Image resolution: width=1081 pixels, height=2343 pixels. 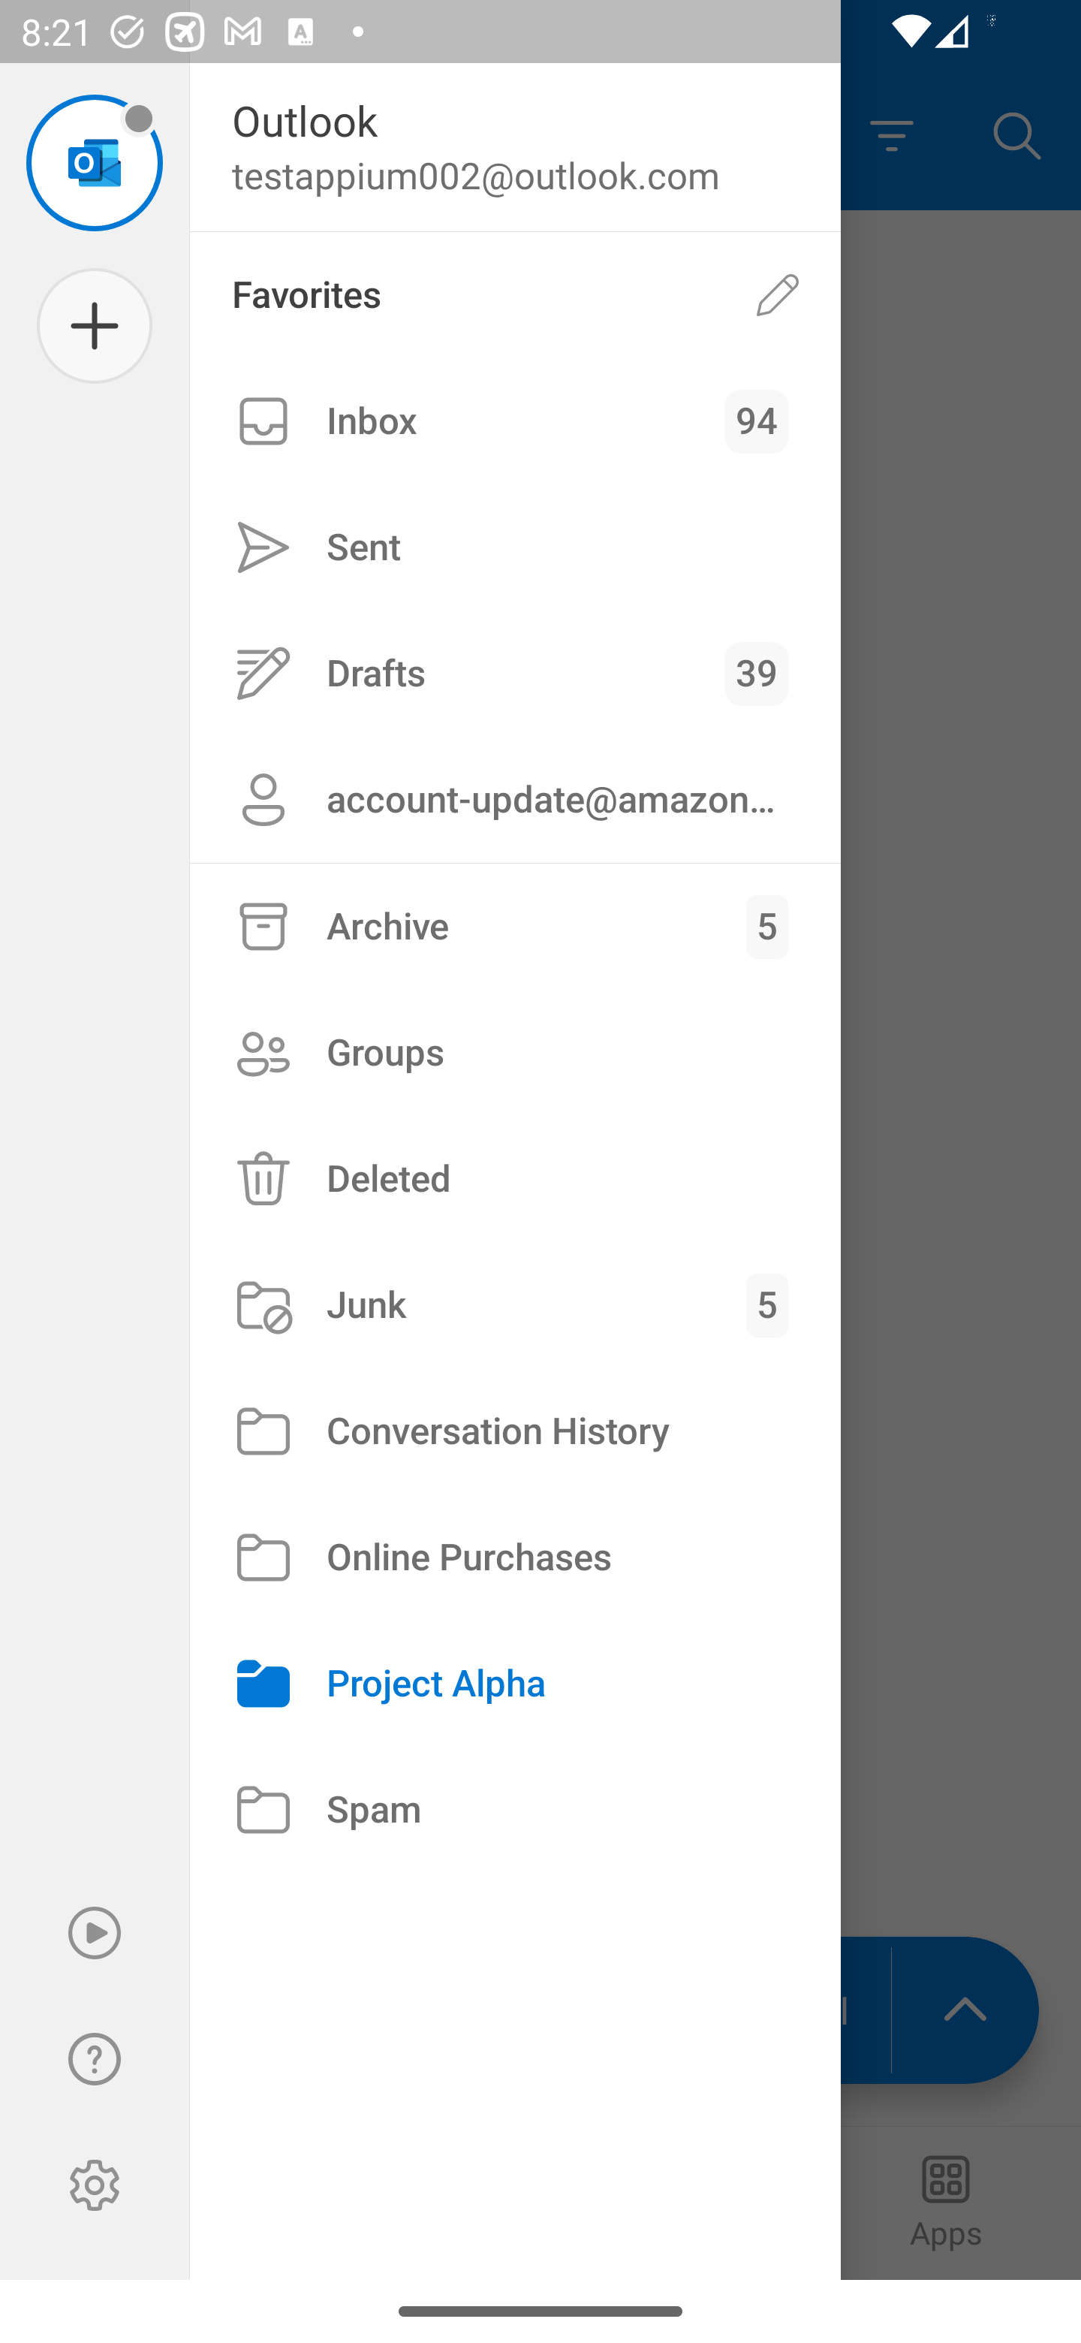 What do you see at coordinates (95, 2185) in the screenshot?
I see `Settings` at bounding box center [95, 2185].